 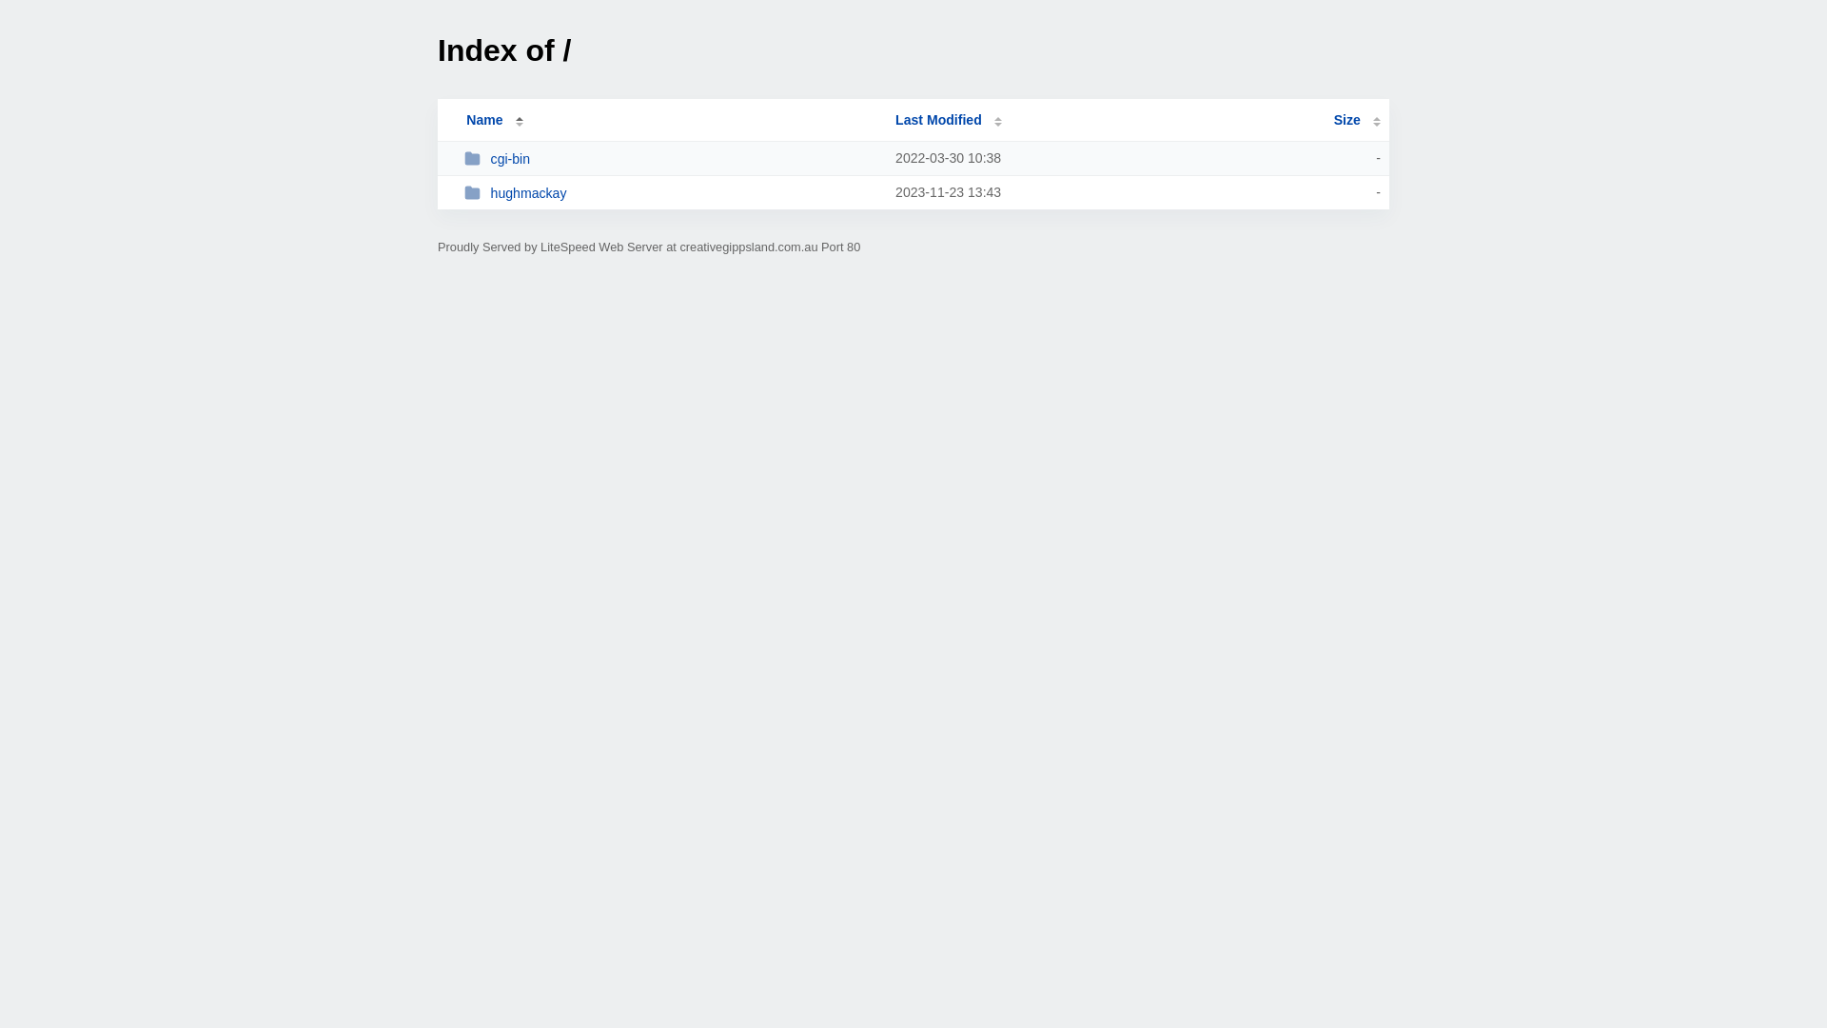 What do you see at coordinates (1357, 120) in the screenshot?
I see `Size` at bounding box center [1357, 120].